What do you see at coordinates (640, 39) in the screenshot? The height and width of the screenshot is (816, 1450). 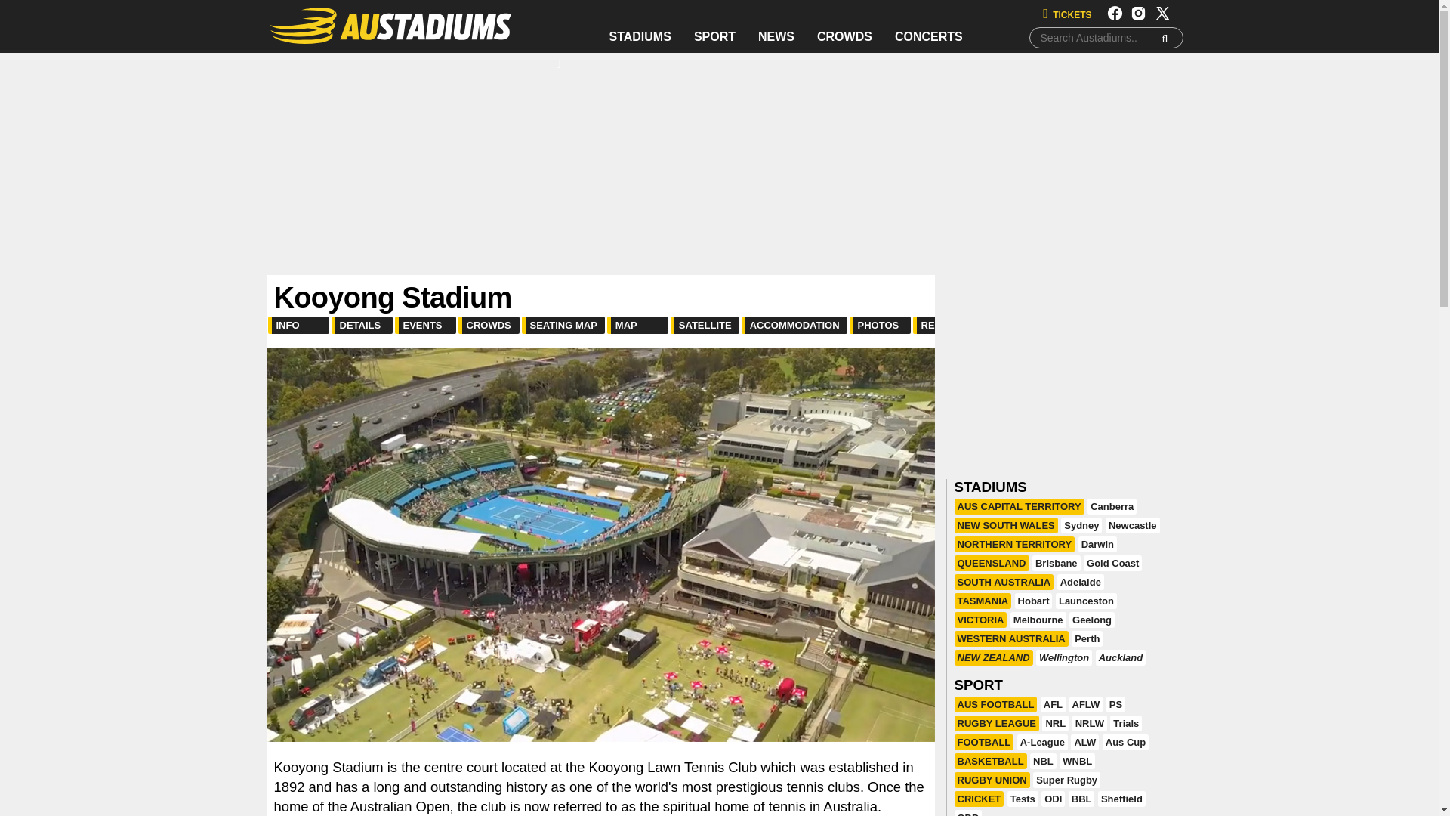 I see `STADIUMS` at bounding box center [640, 39].